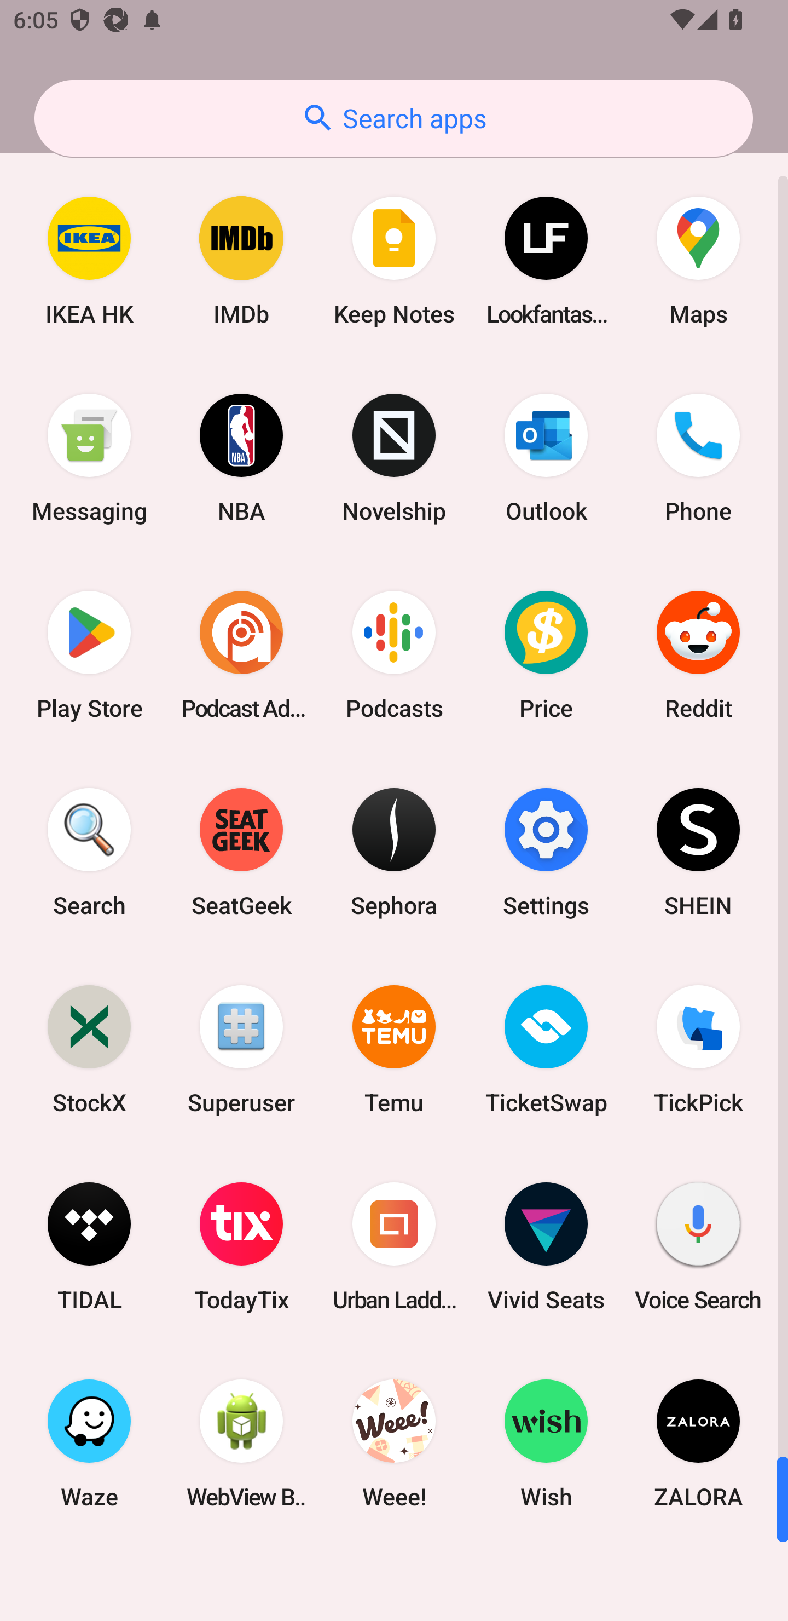 This screenshot has width=788, height=1621. I want to click on Maps, so click(698, 261).